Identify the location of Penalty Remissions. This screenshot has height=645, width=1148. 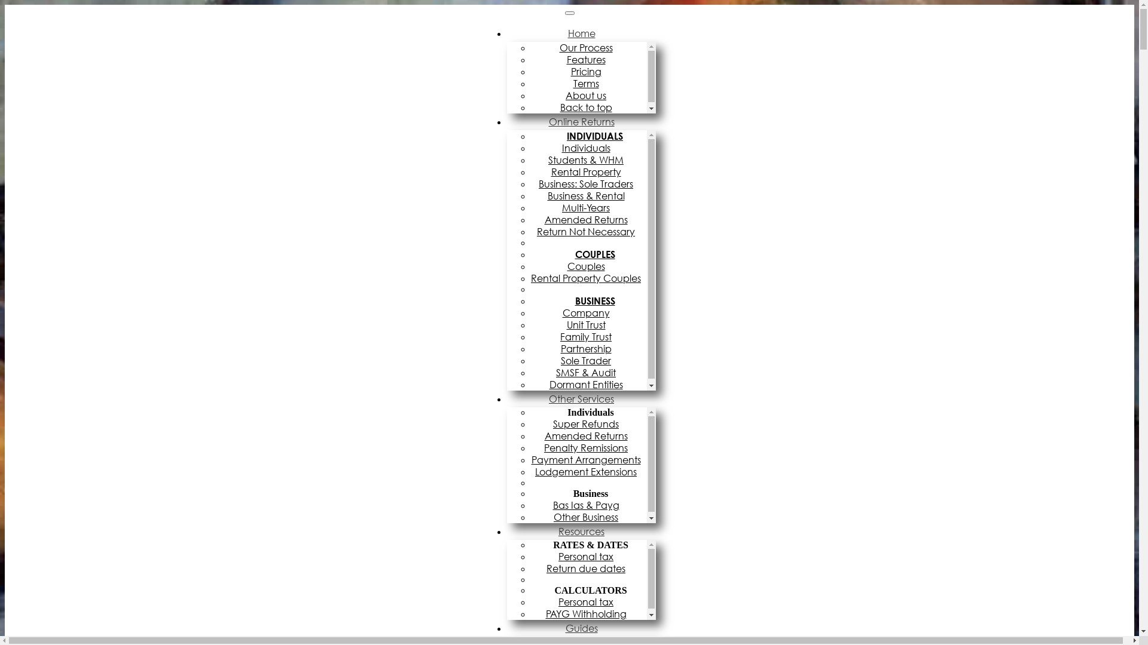
(589, 448).